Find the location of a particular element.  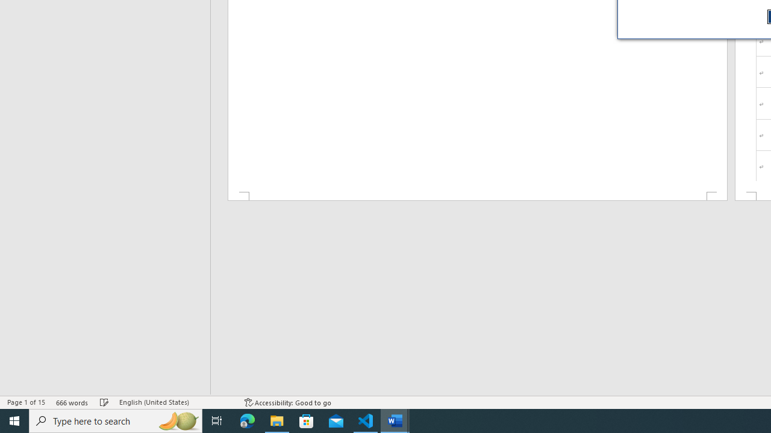

Type here to search is located at coordinates (116, 421).